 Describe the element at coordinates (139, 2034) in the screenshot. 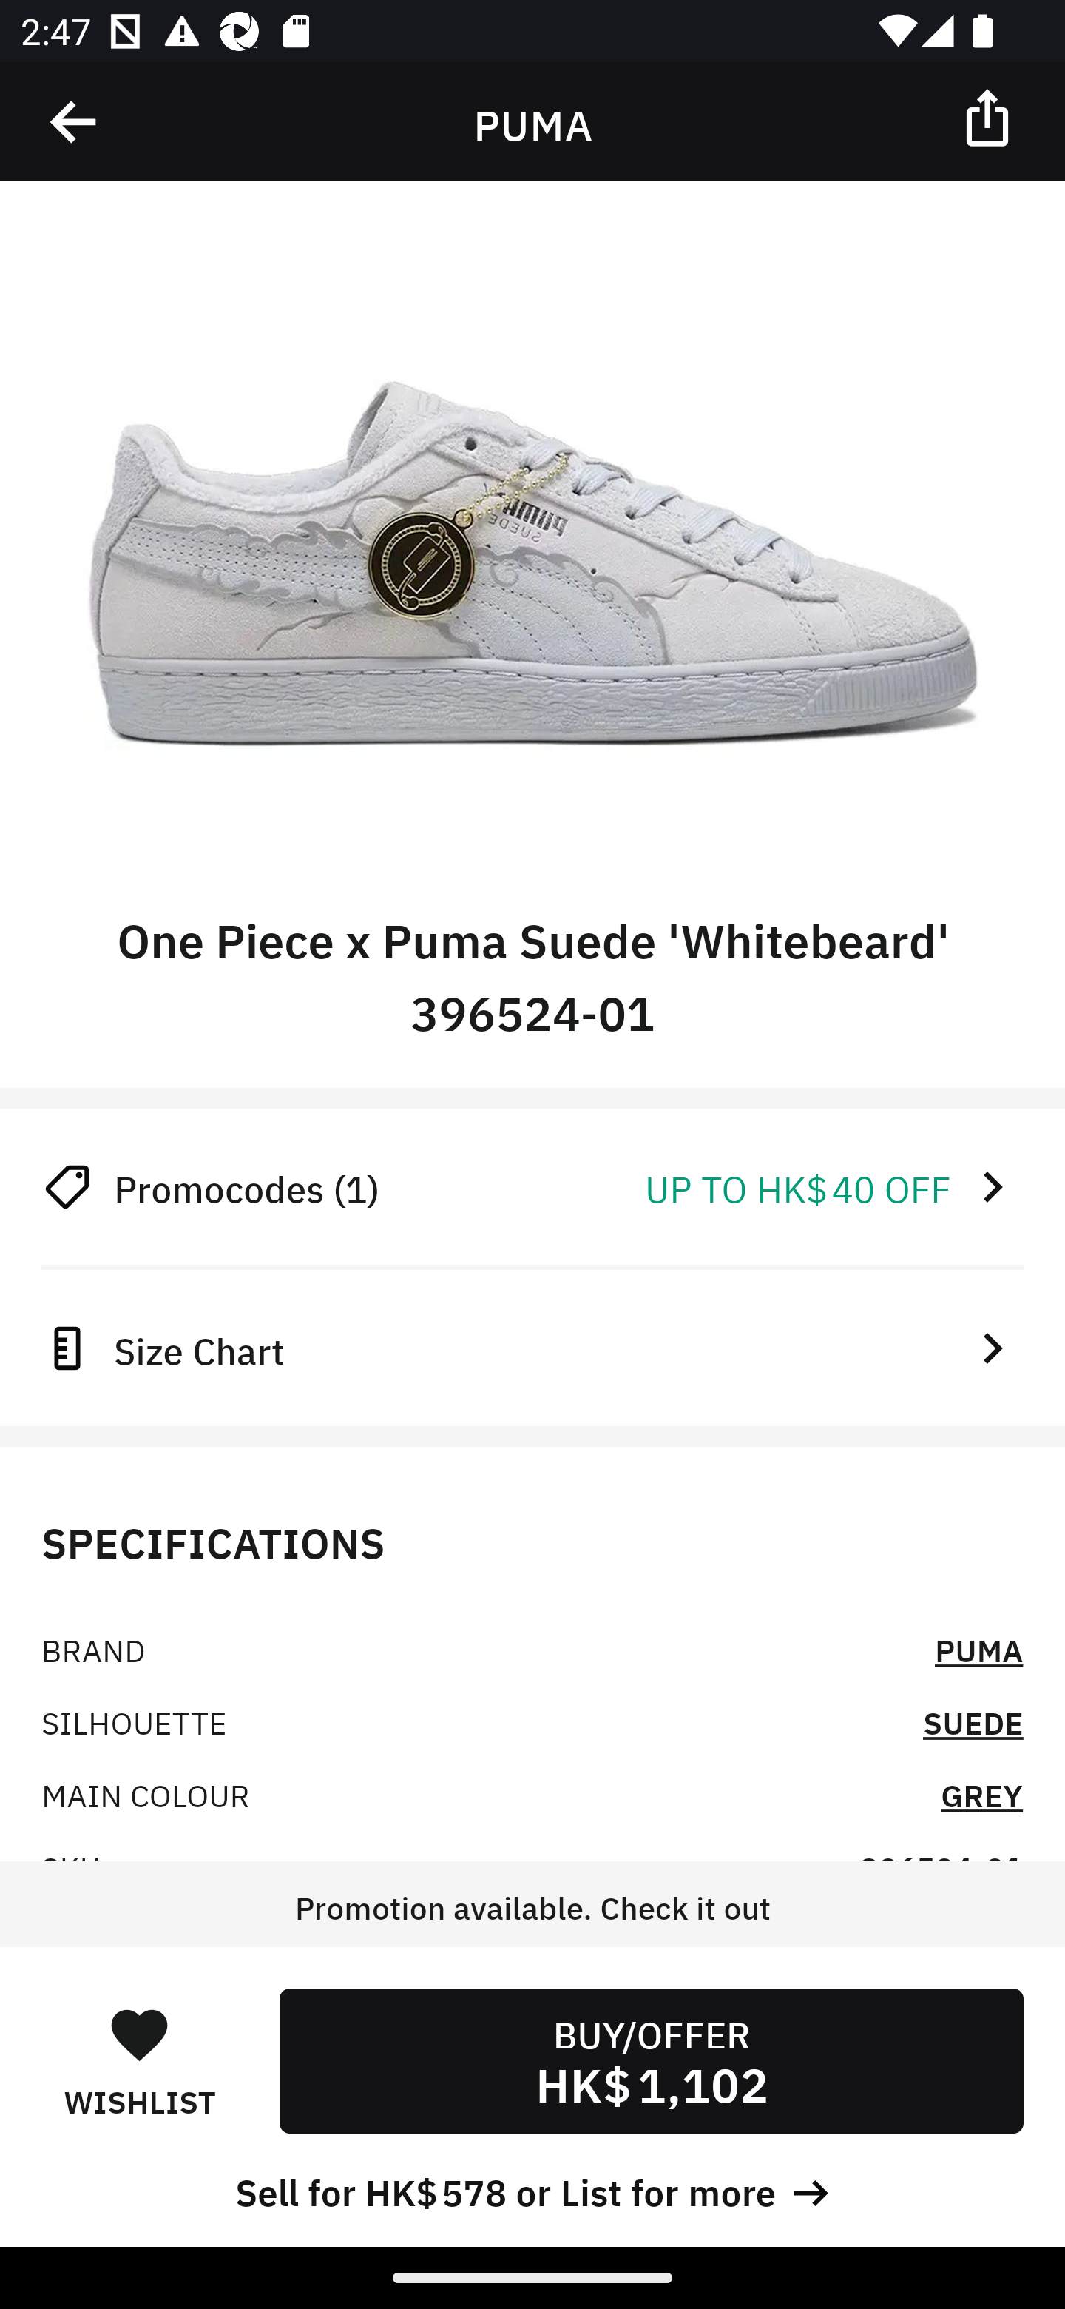

I see `󰋑` at that location.